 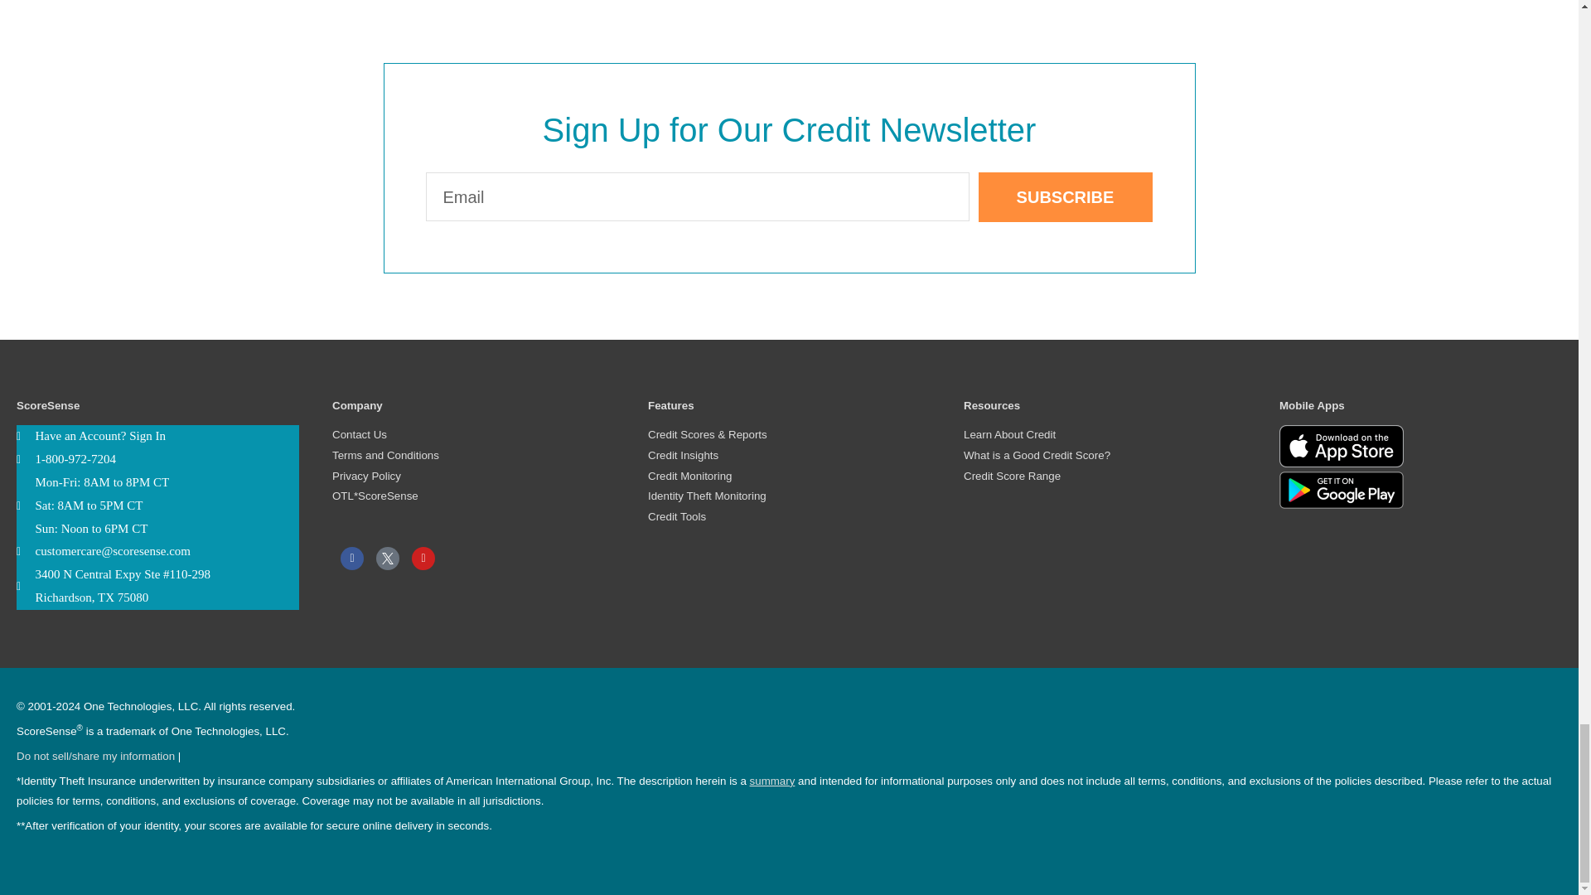 What do you see at coordinates (1341, 489) in the screenshot?
I see `Android App` at bounding box center [1341, 489].